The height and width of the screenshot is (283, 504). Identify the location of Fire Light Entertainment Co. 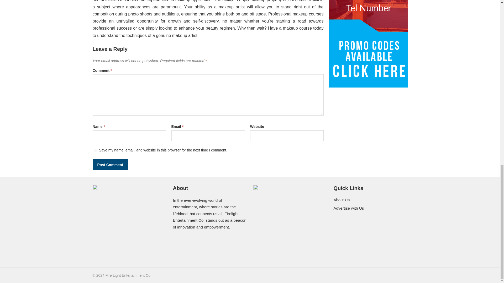
(128, 275).